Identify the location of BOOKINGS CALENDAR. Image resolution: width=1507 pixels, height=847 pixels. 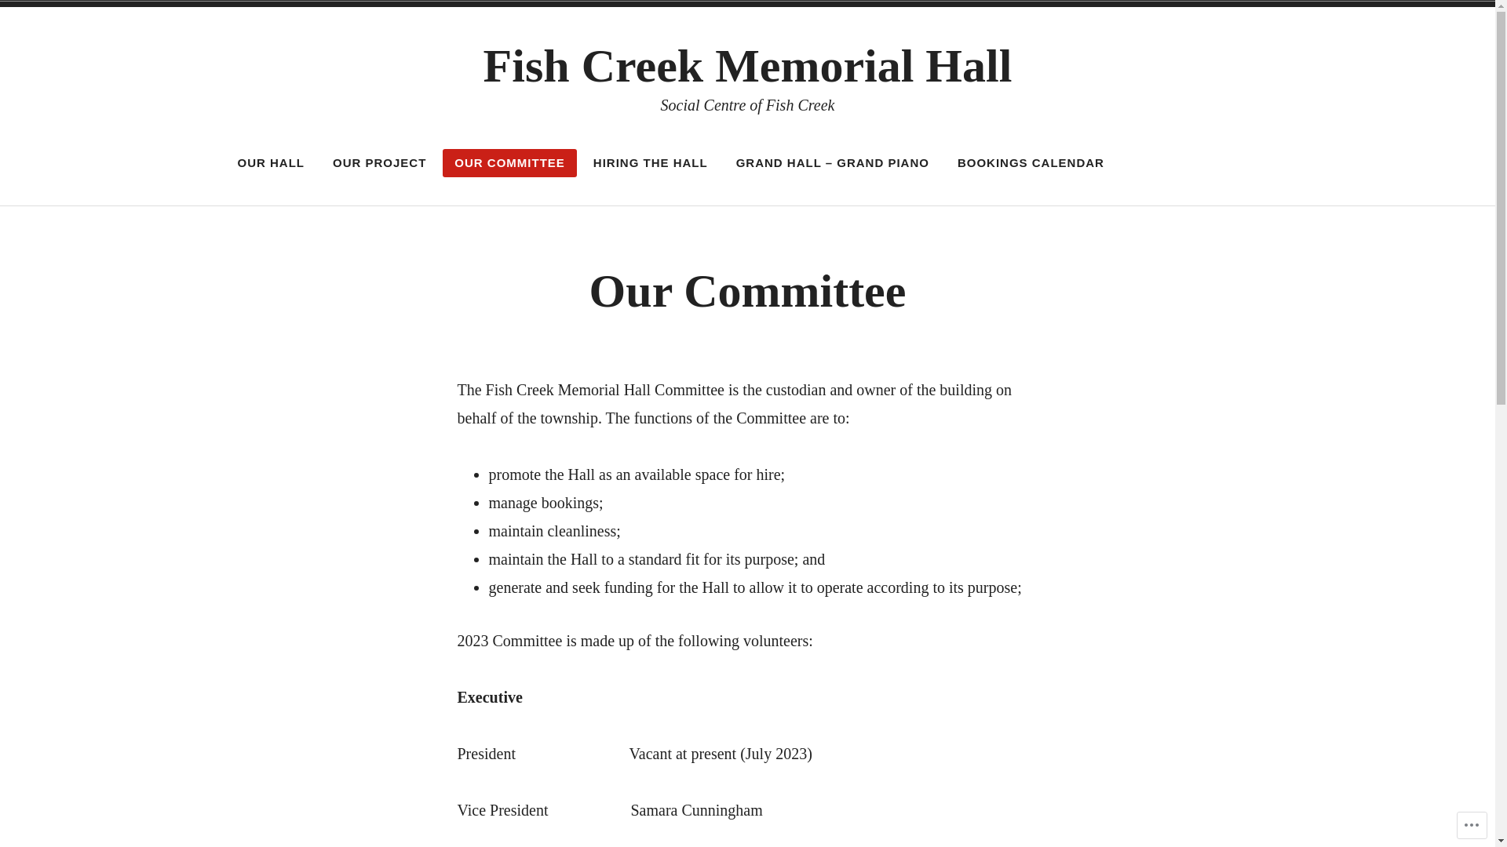
(1031, 163).